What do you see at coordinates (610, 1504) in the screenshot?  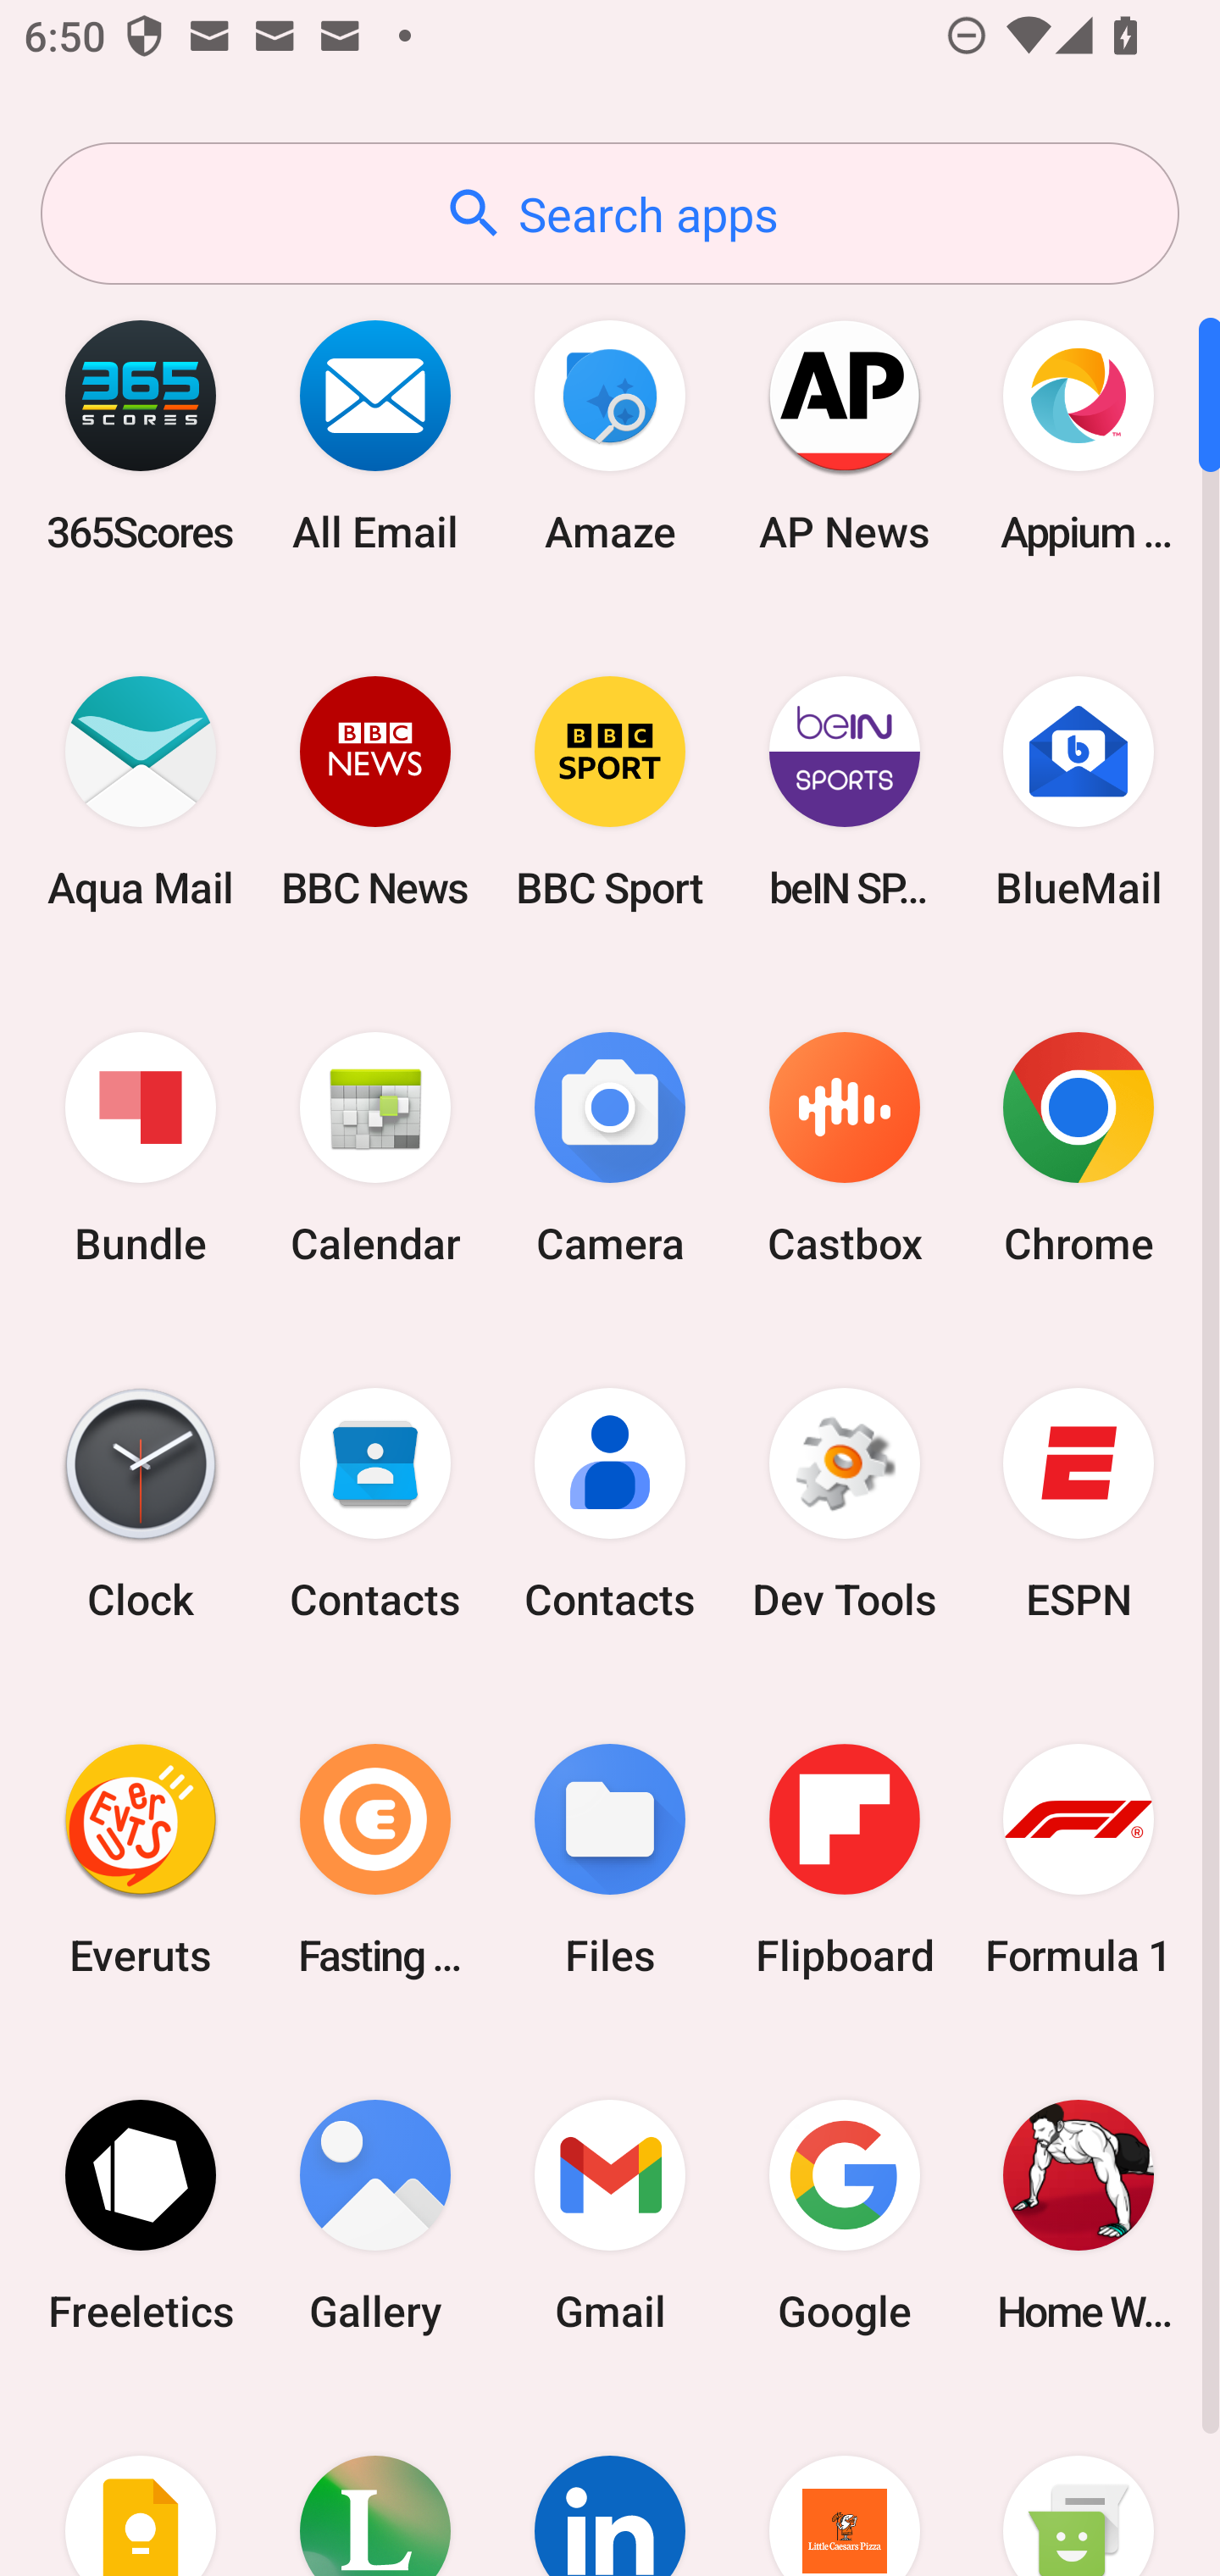 I see `Contacts` at bounding box center [610, 1504].